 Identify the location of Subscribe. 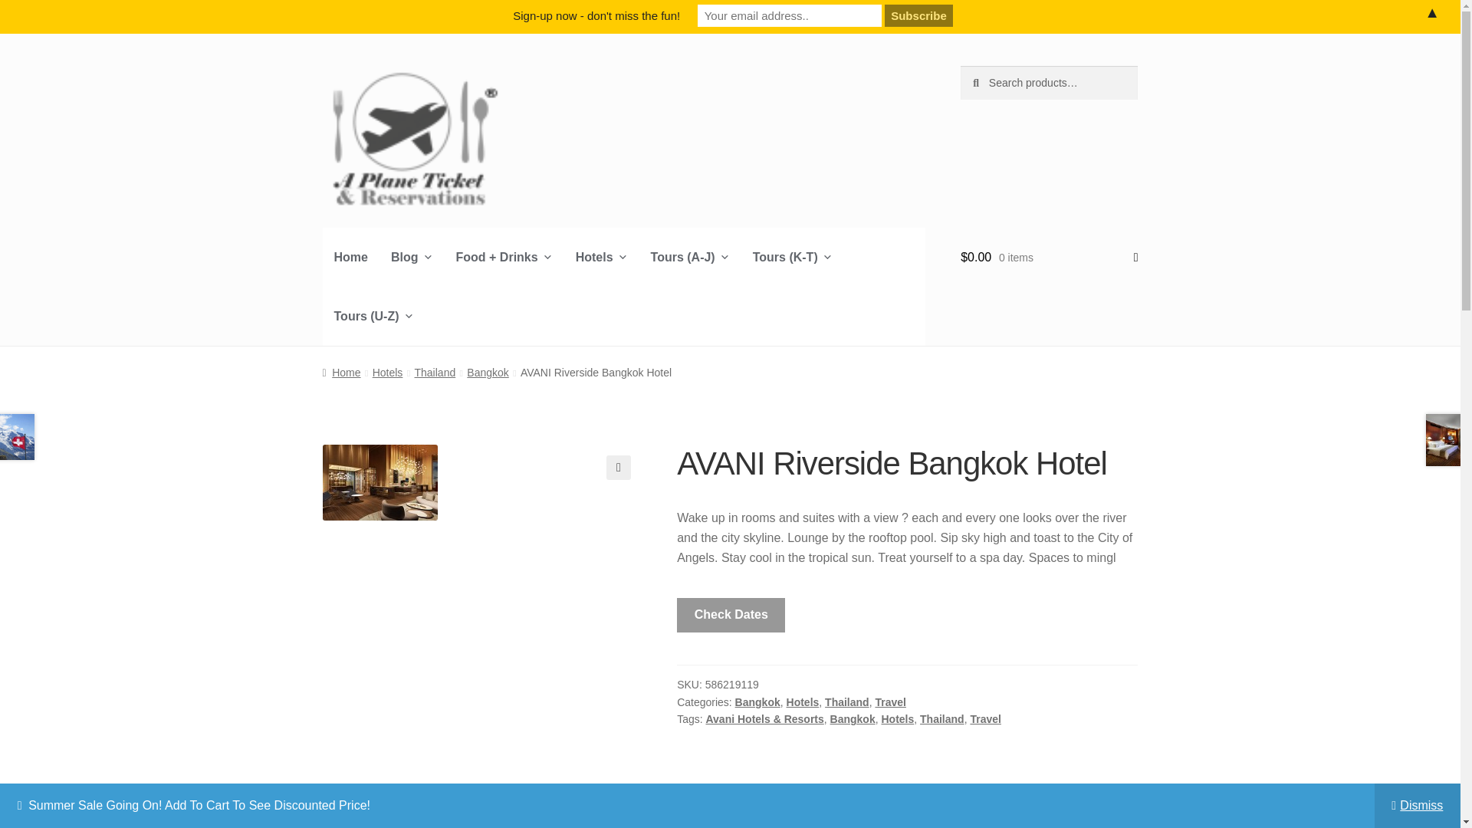
(918, 15).